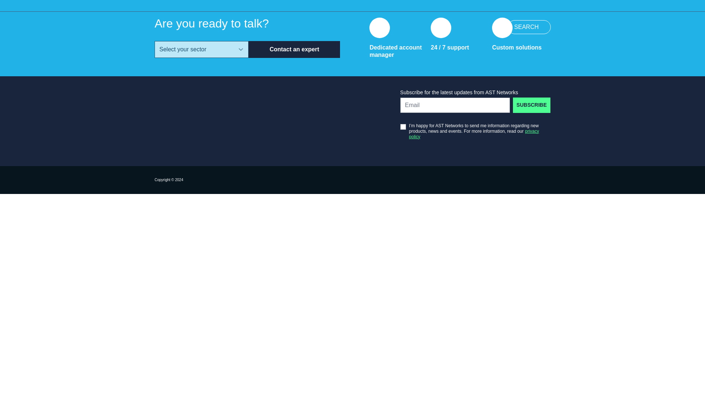 The width and height of the screenshot is (705, 396). What do you see at coordinates (529, 27) in the screenshot?
I see `Contact an expert` at bounding box center [529, 27].